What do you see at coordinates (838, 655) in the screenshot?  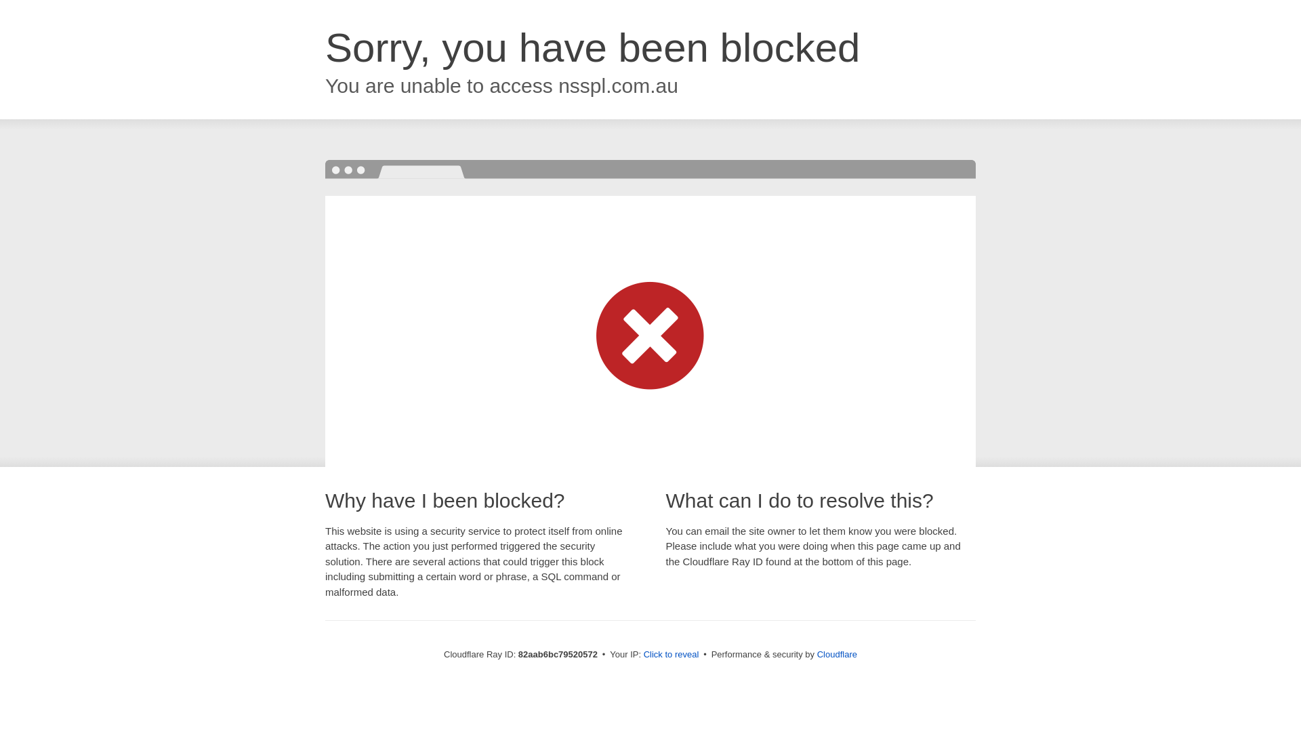 I see `Cloudflare` at bounding box center [838, 655].